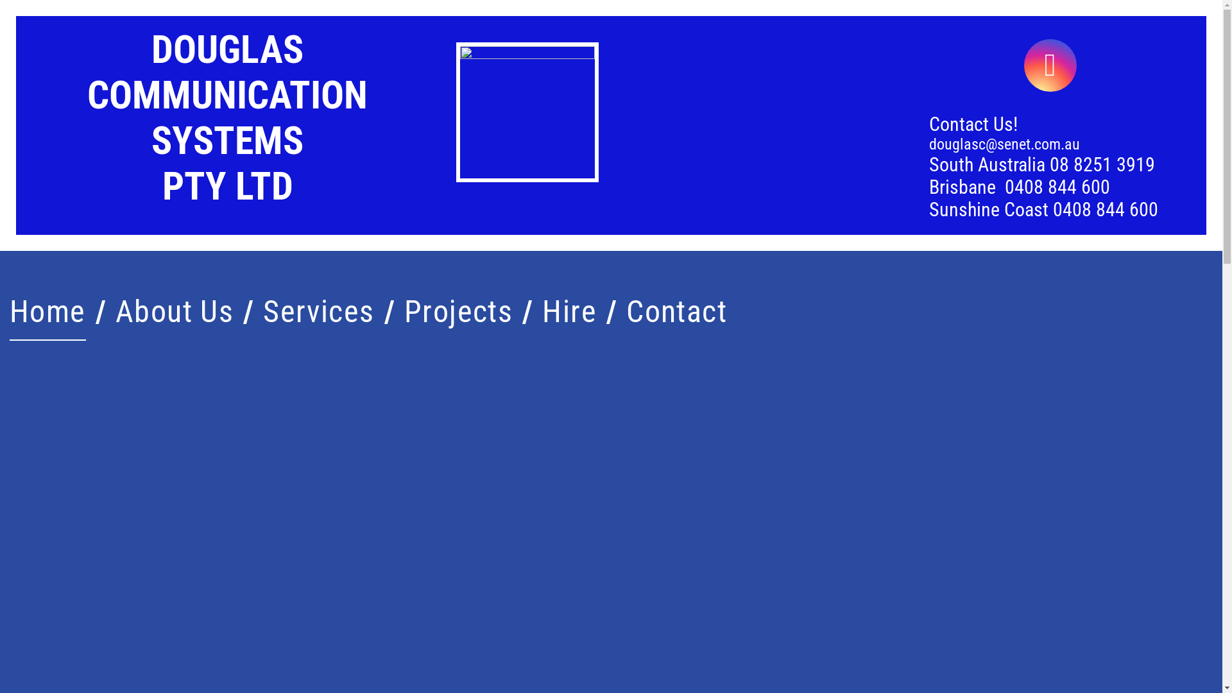 Image resolution: width=1232 pixels, height=693 pixels. I want to click on Contact, so click(676, 312).